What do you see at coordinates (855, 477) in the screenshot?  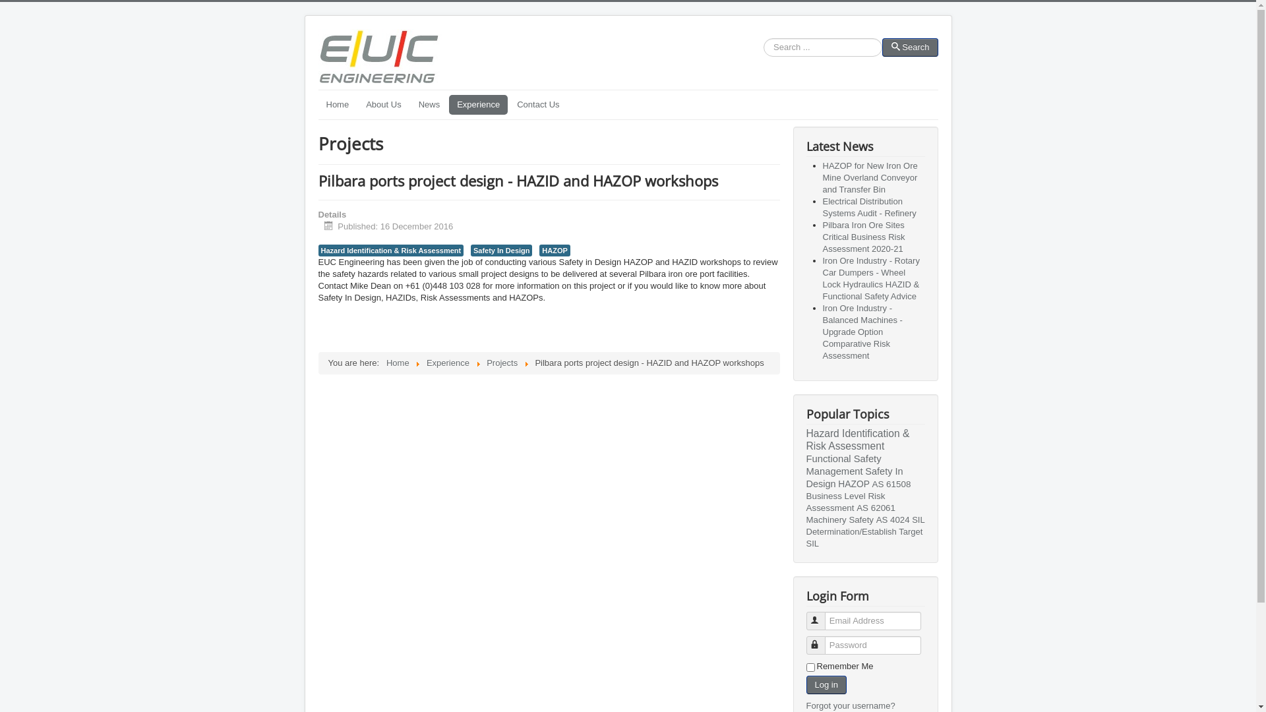 I see `Safety In Design` at bounding box center [855, 477].